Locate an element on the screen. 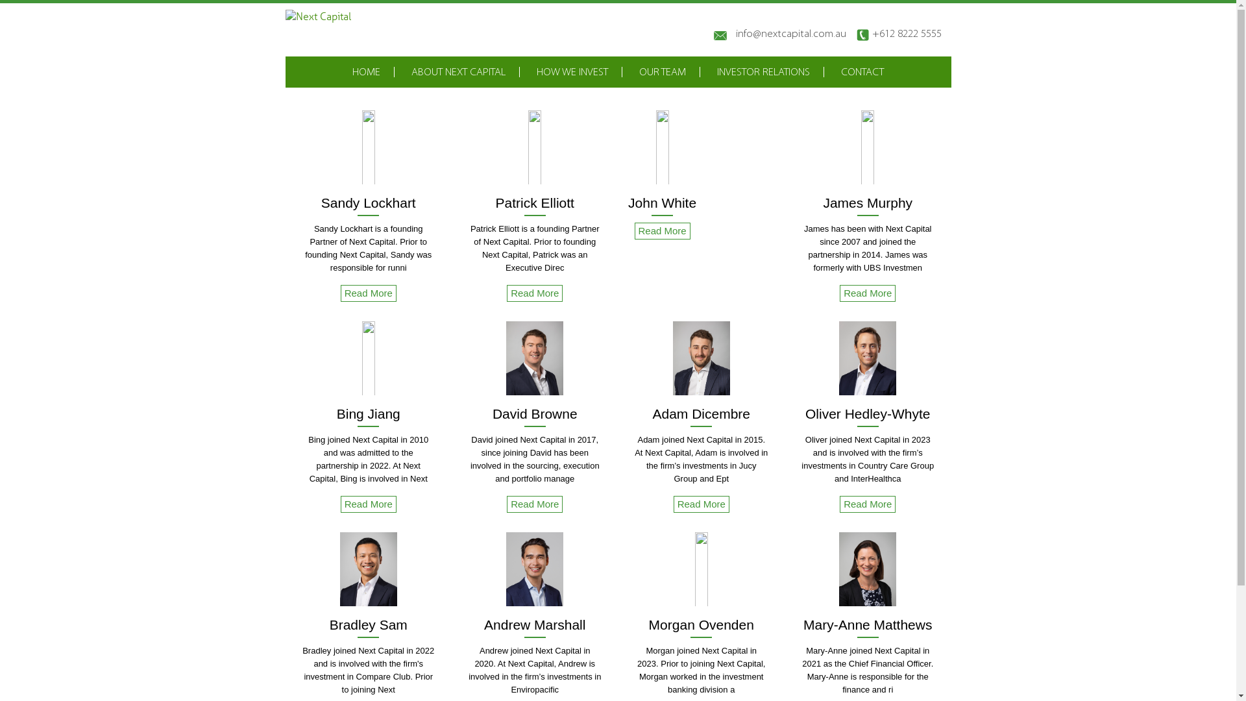  info@nextcapital.com.au is located at coordinates (783, 35).